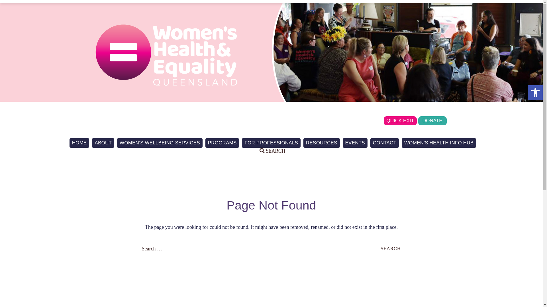 This screenshot has height=307, width=547. Describe the element at coordinates (322, 143) in the screenshot. I see `RESOURCES` at that location.